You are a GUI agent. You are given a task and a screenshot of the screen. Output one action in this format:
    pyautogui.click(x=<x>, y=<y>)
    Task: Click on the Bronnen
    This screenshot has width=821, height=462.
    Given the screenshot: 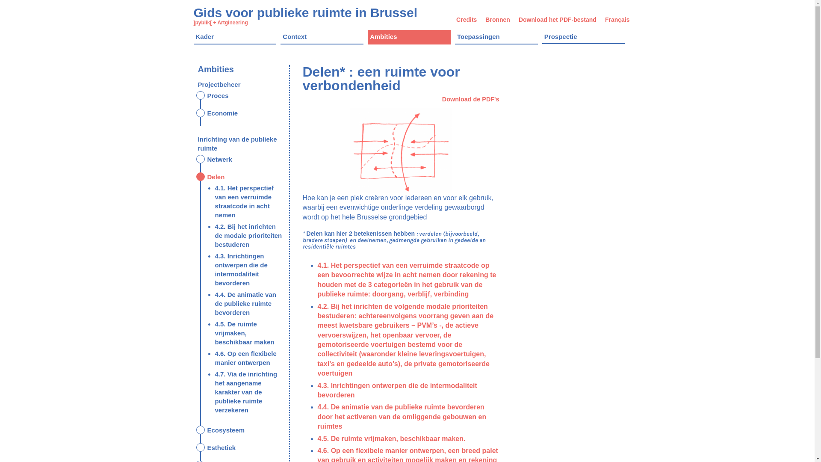 What is the action you would take?
    pyautogui.click(x=498, y=20)
    